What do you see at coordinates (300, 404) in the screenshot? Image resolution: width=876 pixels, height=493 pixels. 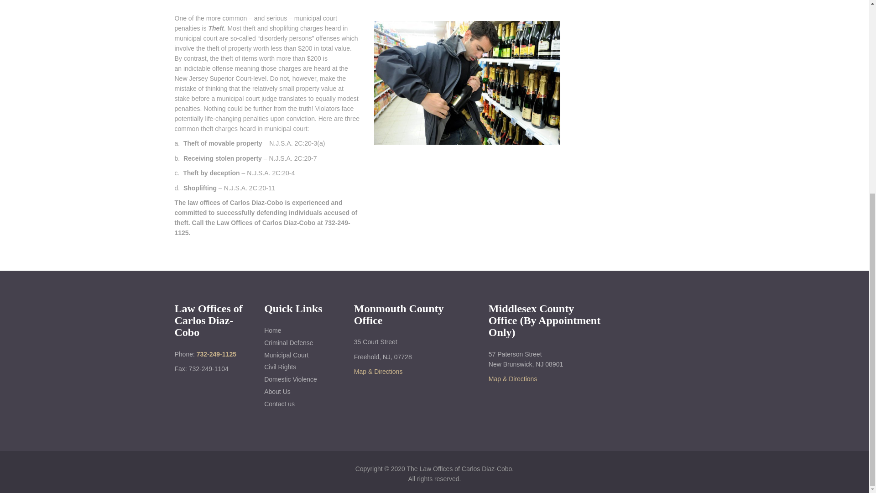 I see `Contact us` at bounding box center [300, 404].